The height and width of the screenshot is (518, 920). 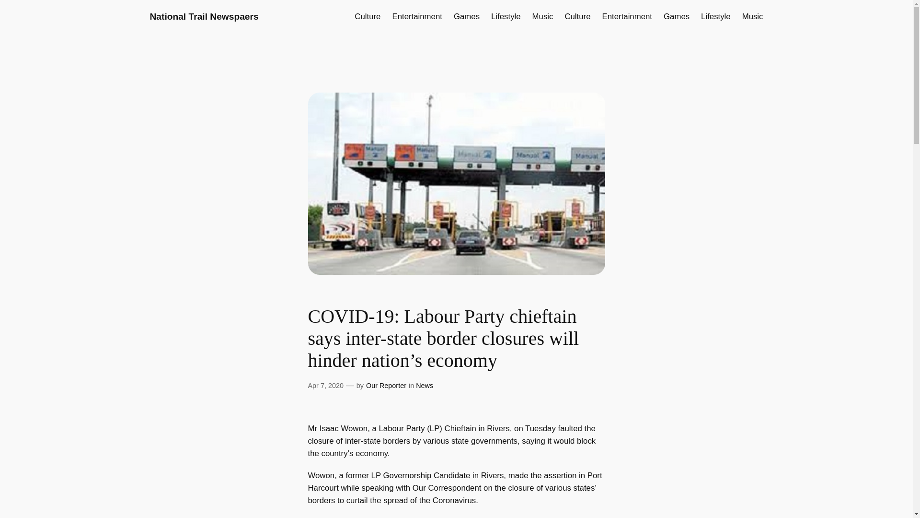 What do you see at coordinates (204, 16) in the screenshot?
I see `National Trail Newspaers` at bounding box center [204, 16].